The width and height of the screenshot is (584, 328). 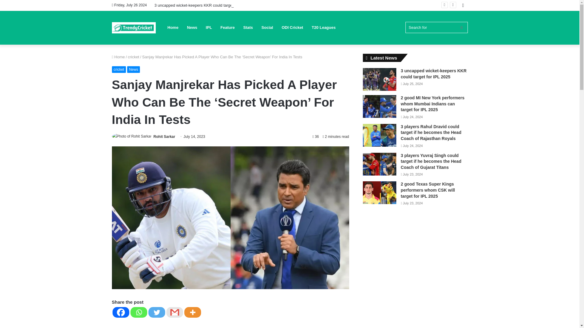 What do you see at coordinates (205, 5) in the screenshot?
I see `3 uncapped wicket-keepers KKR could target for IPL 2025` at bounding box center [205, 5].